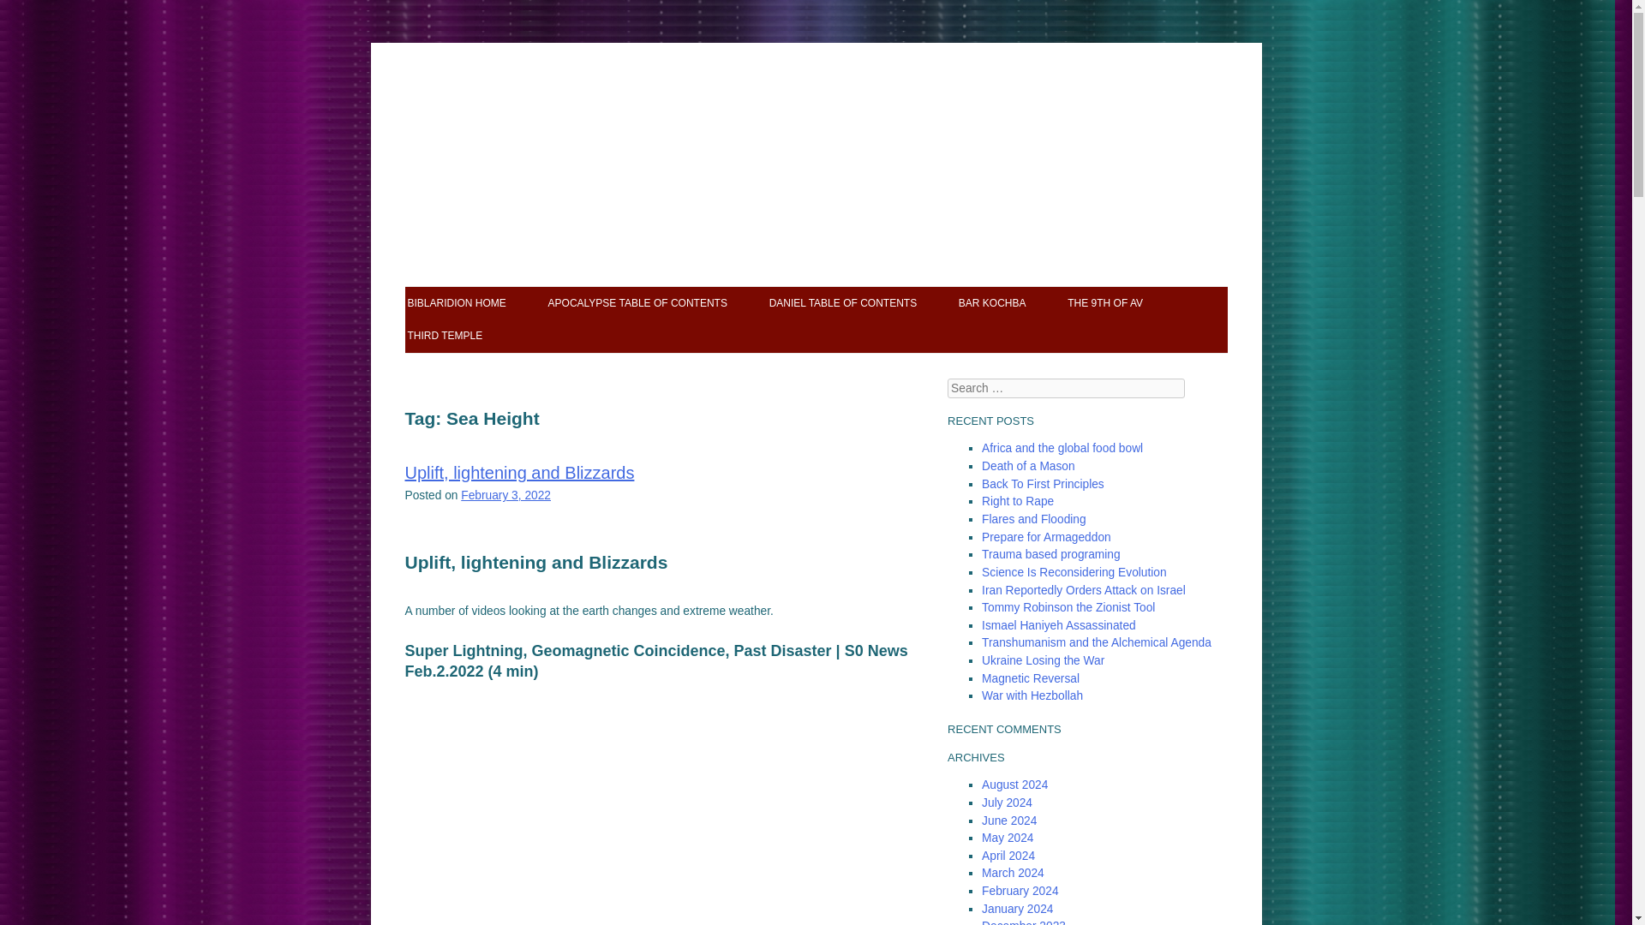 The height and width of the screenshot is (925, 1645). Describe the element at coordinates (843, 302) in the screenshot. I see `DANIEL TABLE OF CONTENTS` at that location.